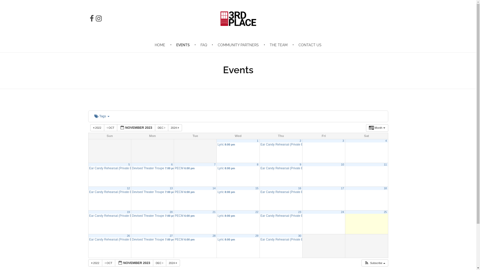 This screenshot has height=270, width=480. What do you see at coordinates (214, 212) in the screenshot?
I see `21` at bounding box center [214, 212].